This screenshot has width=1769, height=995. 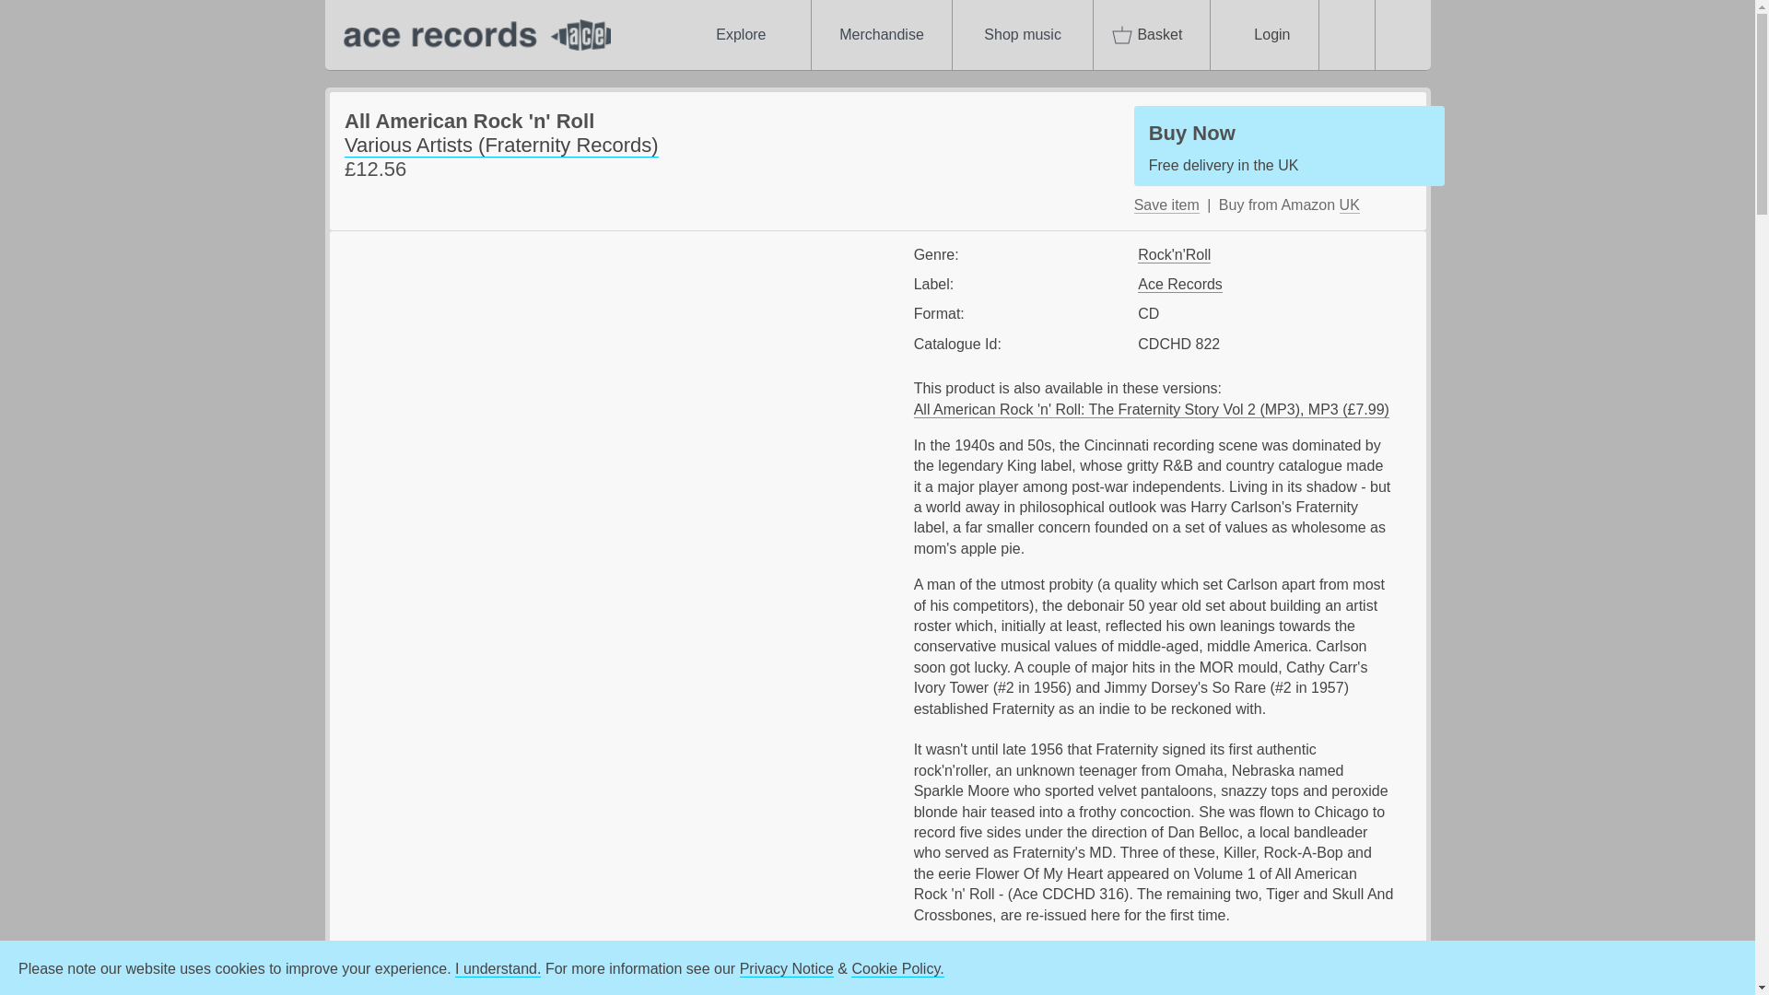 I want to click on Ace Records, so click(x=1289, y=146).